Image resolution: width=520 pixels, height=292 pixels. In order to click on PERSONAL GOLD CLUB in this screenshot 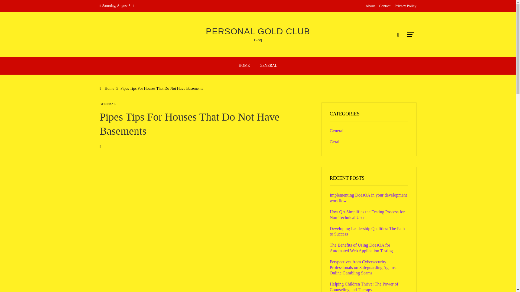, I will do `click(258, 31)`.